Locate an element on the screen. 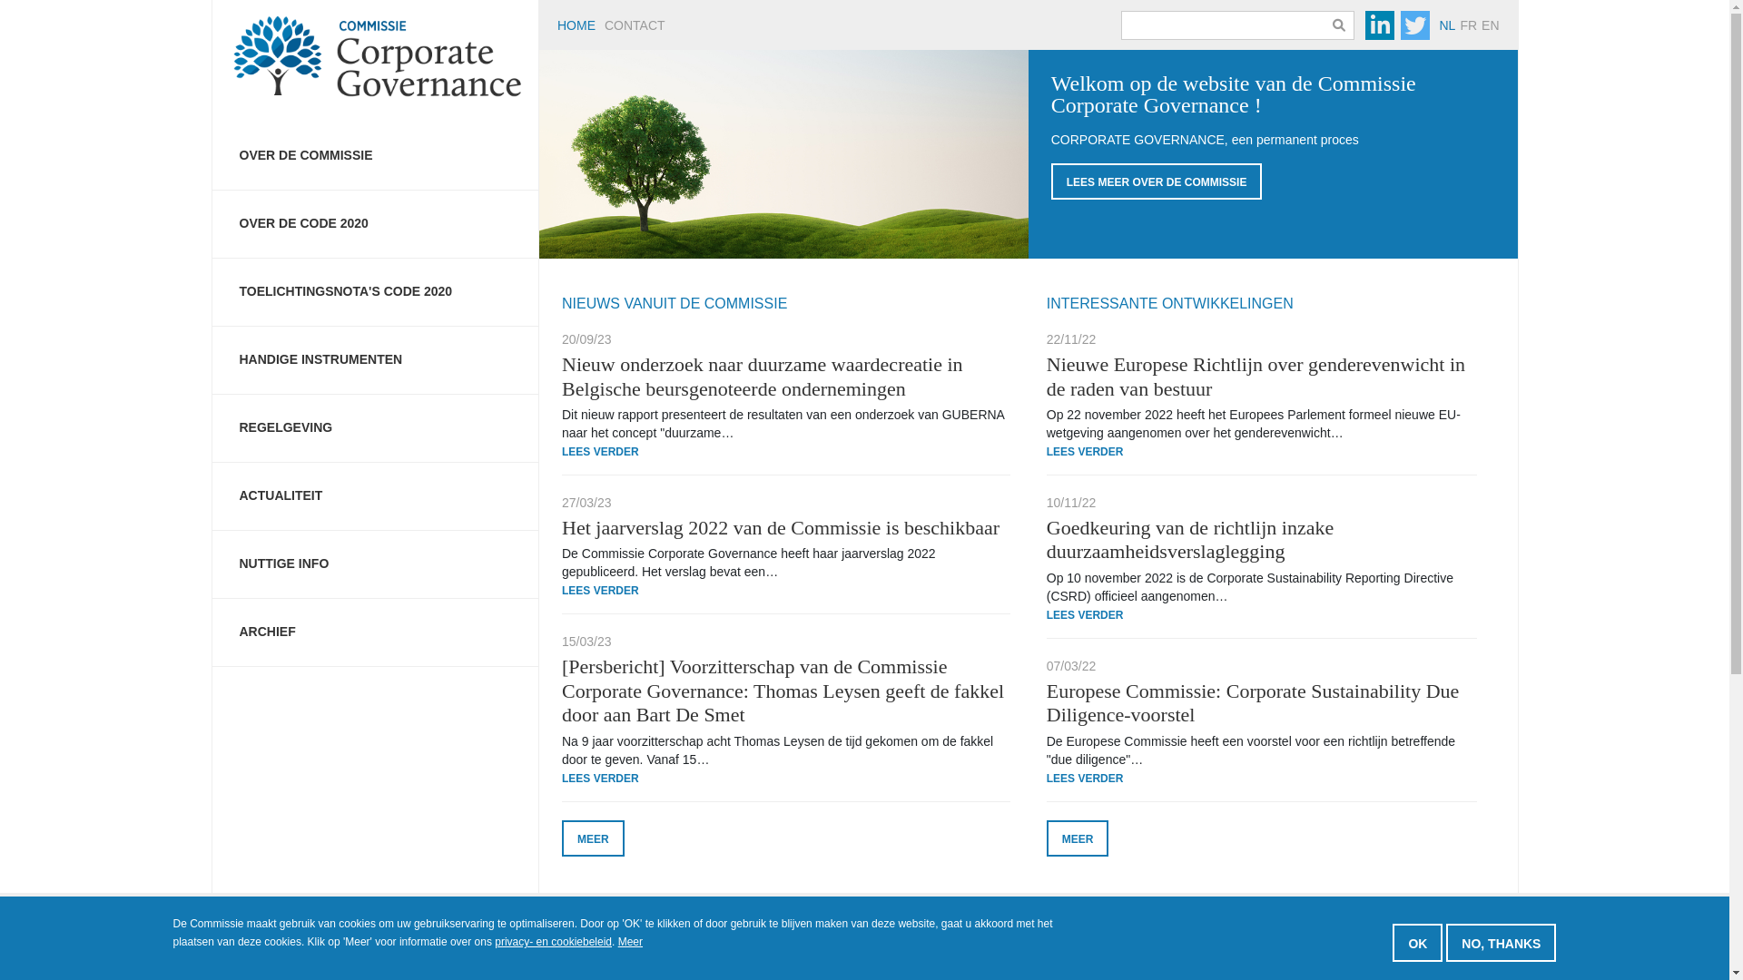 This screenshot has width=1743, height=980. HANDIGE INSTRUMENTEN is located at coordinates (1068, 950).